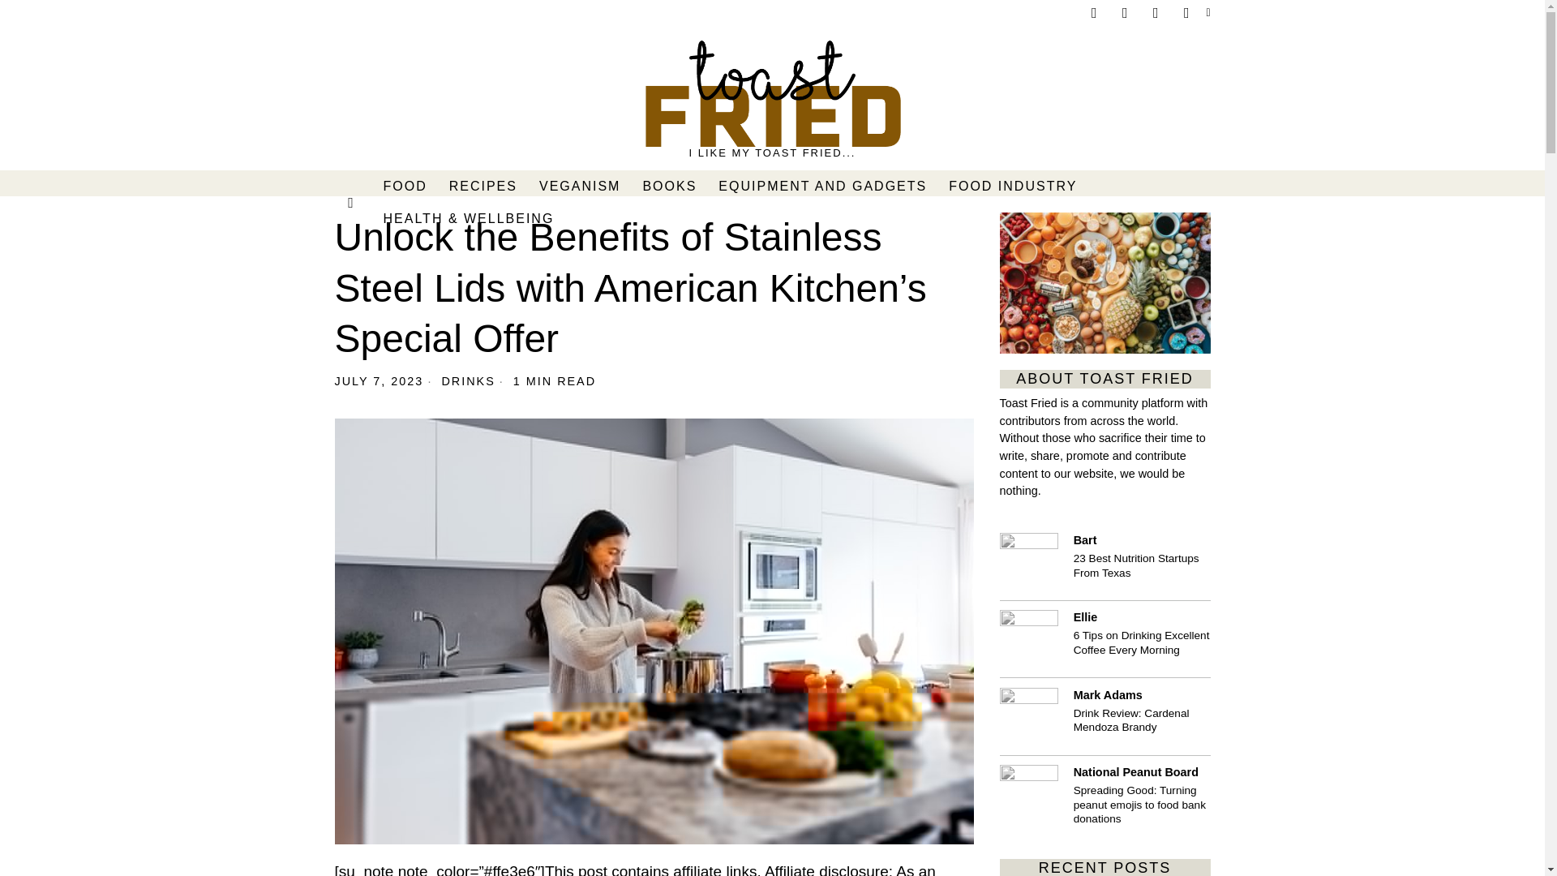  I want to click on BOOKS, so click(670, 186).